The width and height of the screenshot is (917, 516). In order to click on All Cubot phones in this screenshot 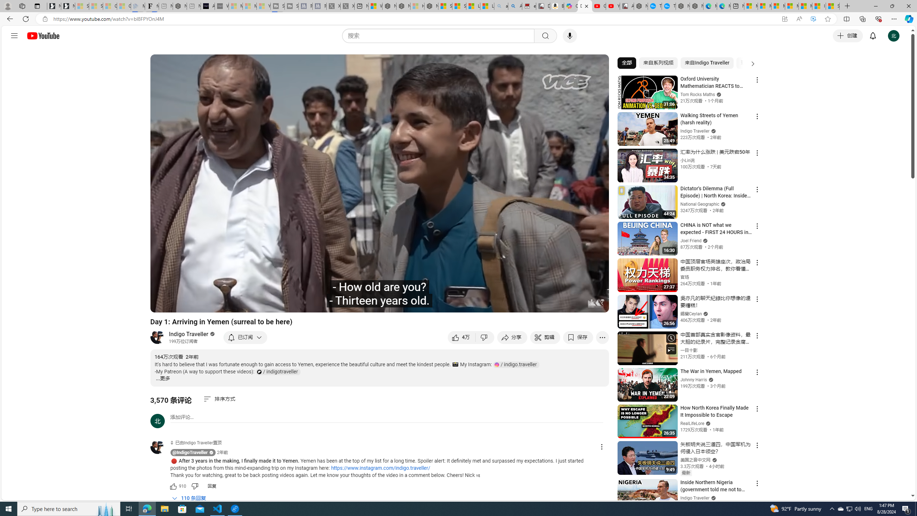, I will do `click(627, 6)`.